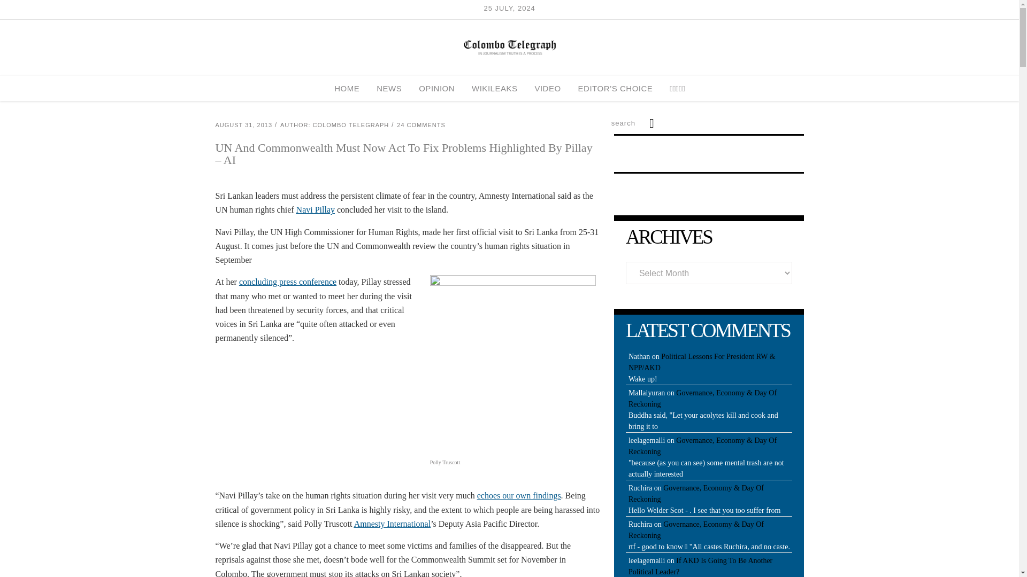 This screenshot has height=577, width=1027. Describe the element at coordinates (393, 524) in the screenshot. I see `Amnesty International` at that location.